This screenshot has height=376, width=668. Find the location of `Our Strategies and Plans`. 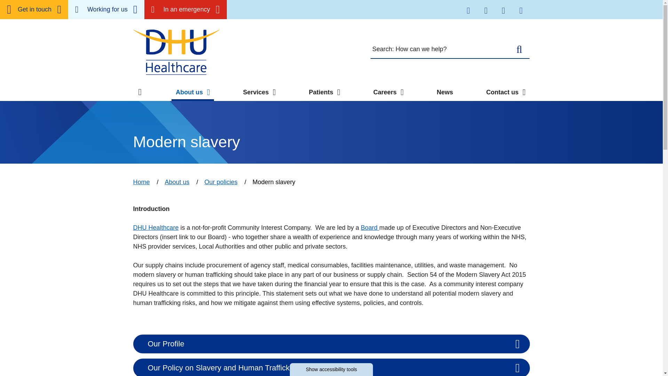

Our Strategies and Plans is located at coordinates (179, 20).